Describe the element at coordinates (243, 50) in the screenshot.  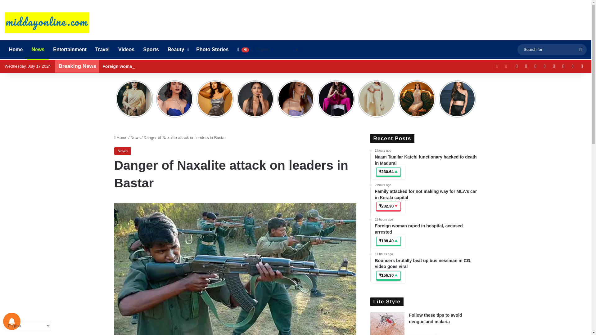
I see `HI` at that location.